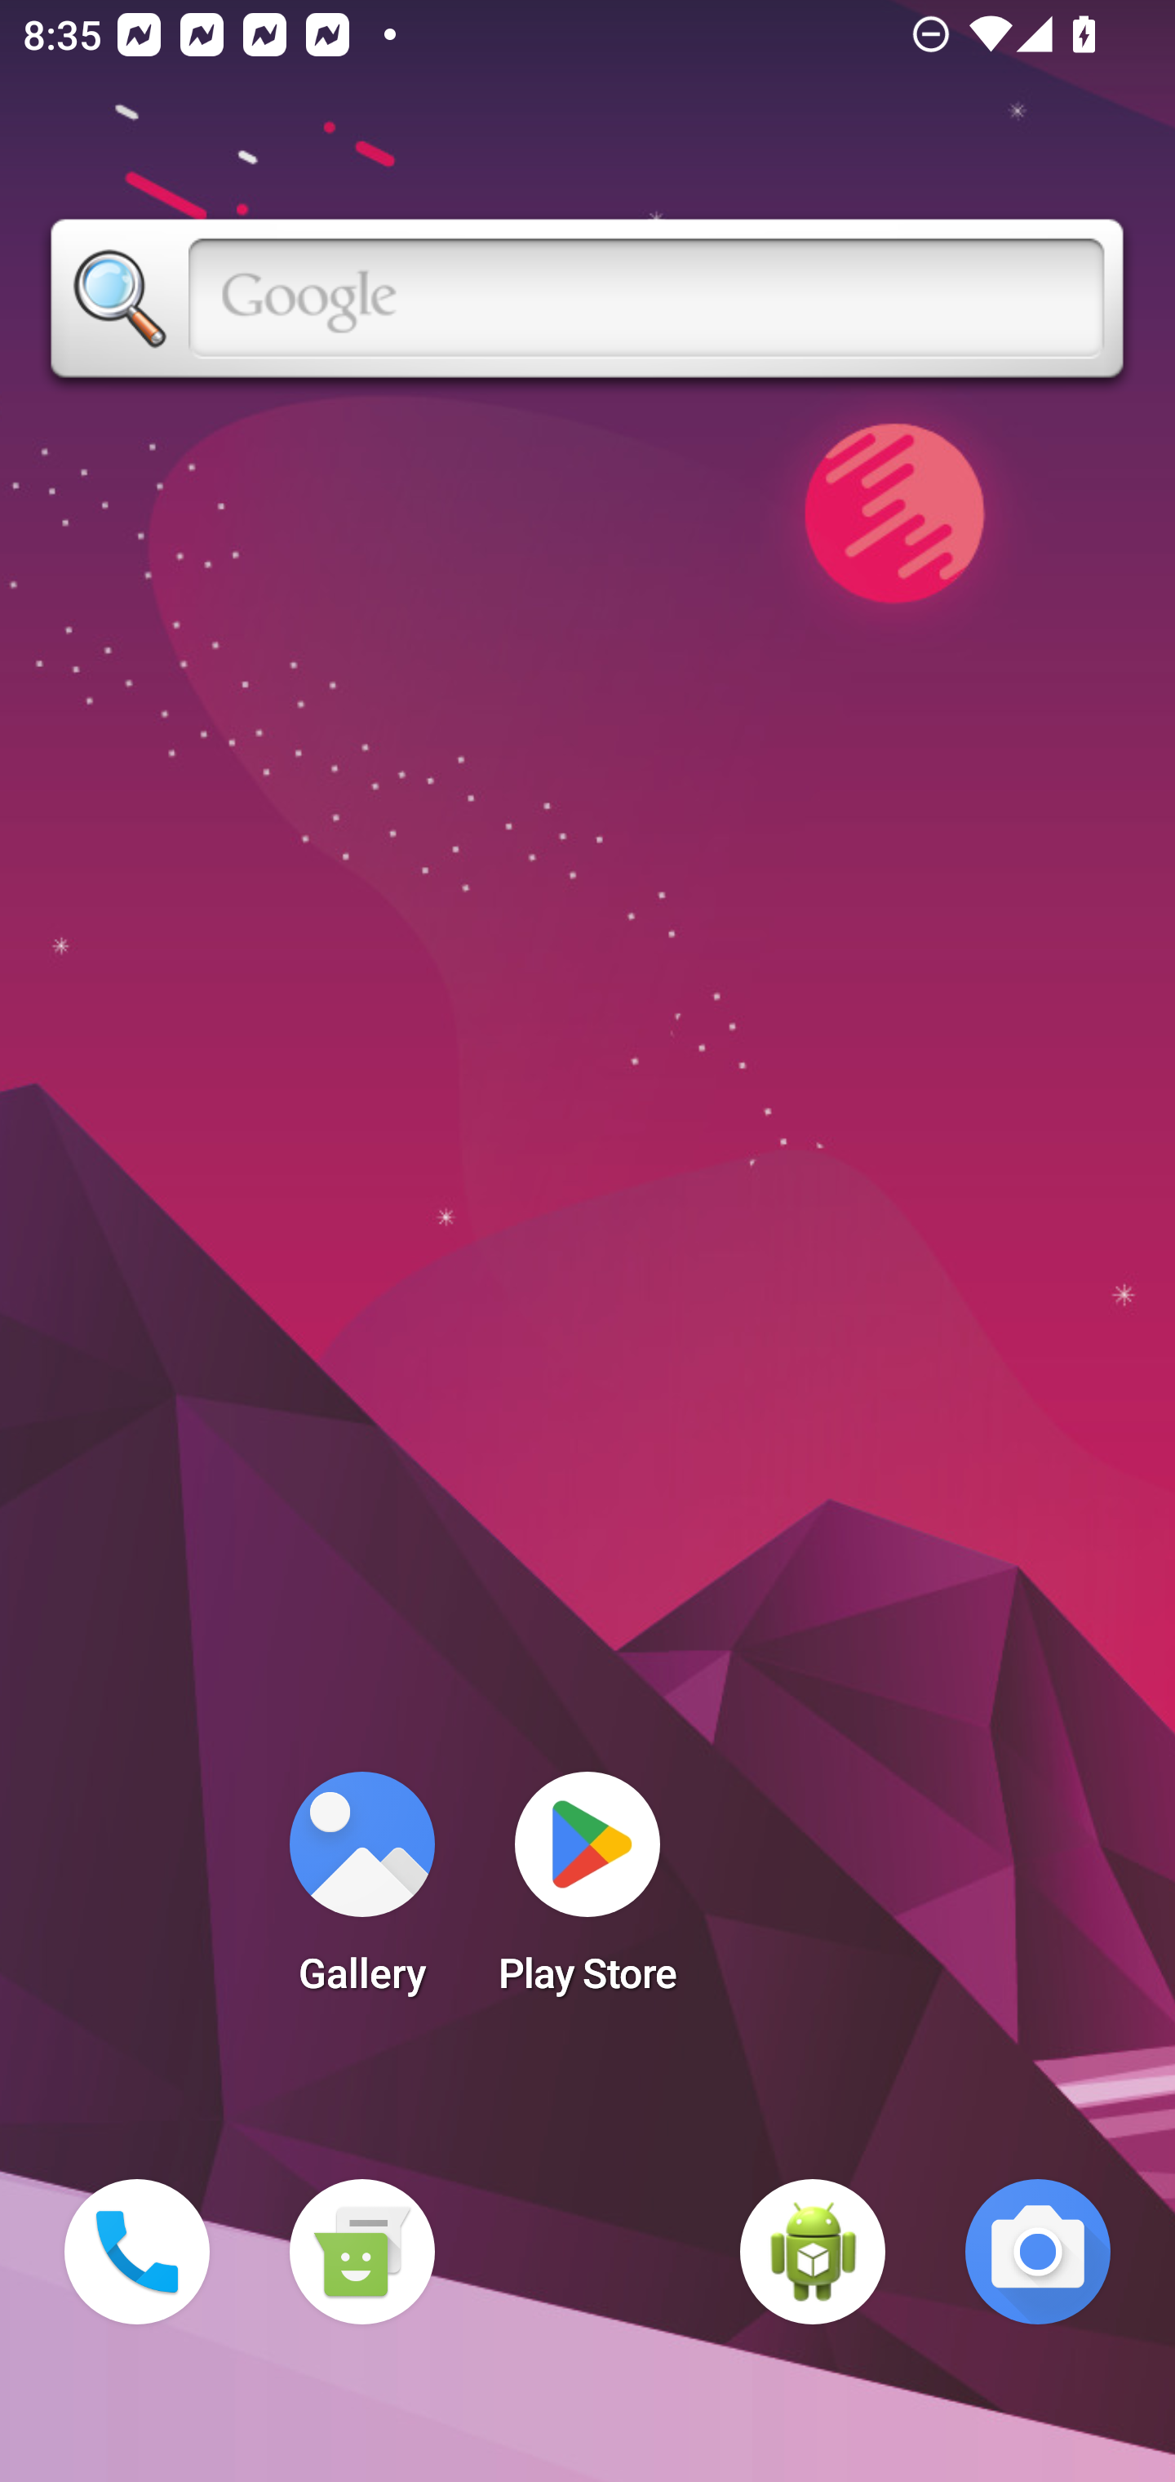  I want to click on Gallery, so click(361, 1893).